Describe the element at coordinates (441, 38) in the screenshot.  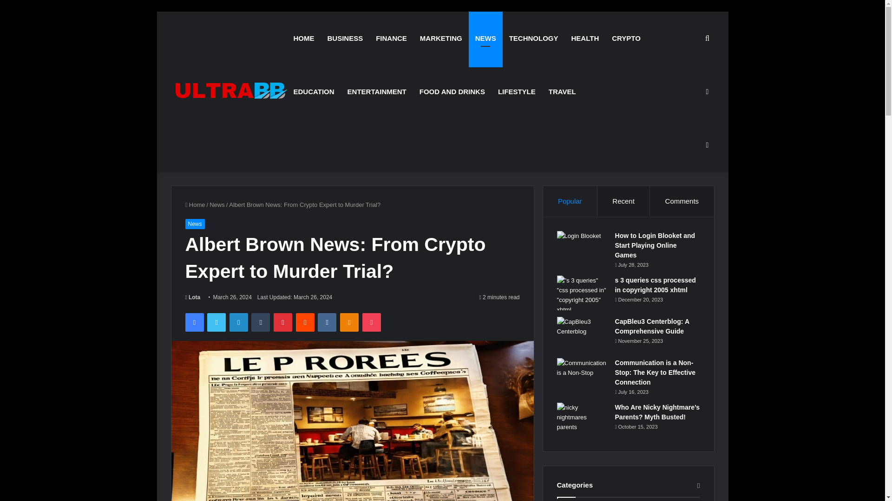
I see `MARKETING` at that location.